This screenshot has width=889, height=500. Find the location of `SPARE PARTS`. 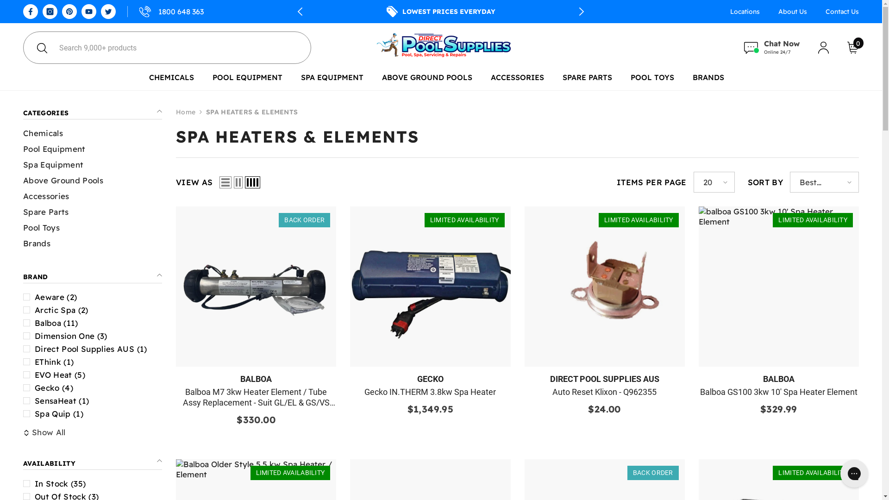

SPARE PARTS is located at coordinates (587, 81).